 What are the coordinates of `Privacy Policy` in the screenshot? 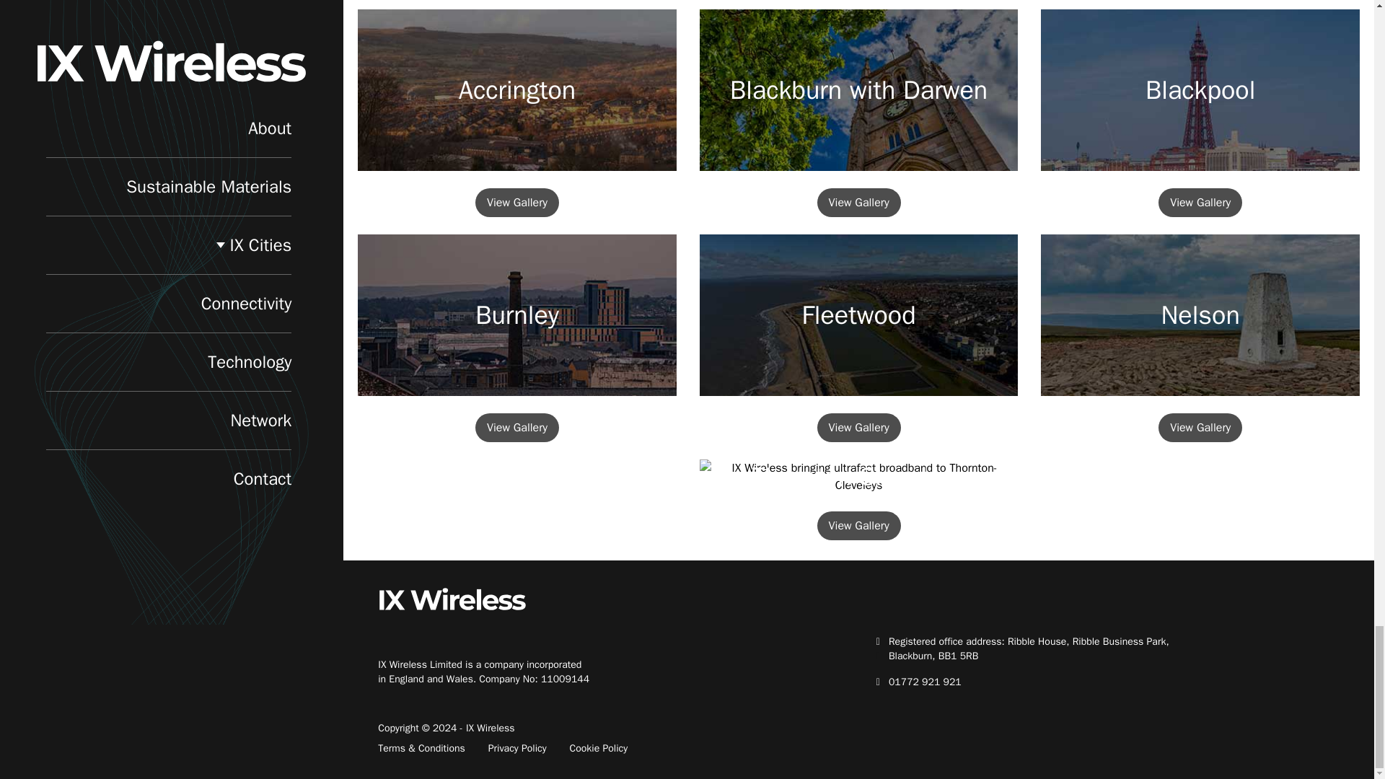 It's located at (518, 749).